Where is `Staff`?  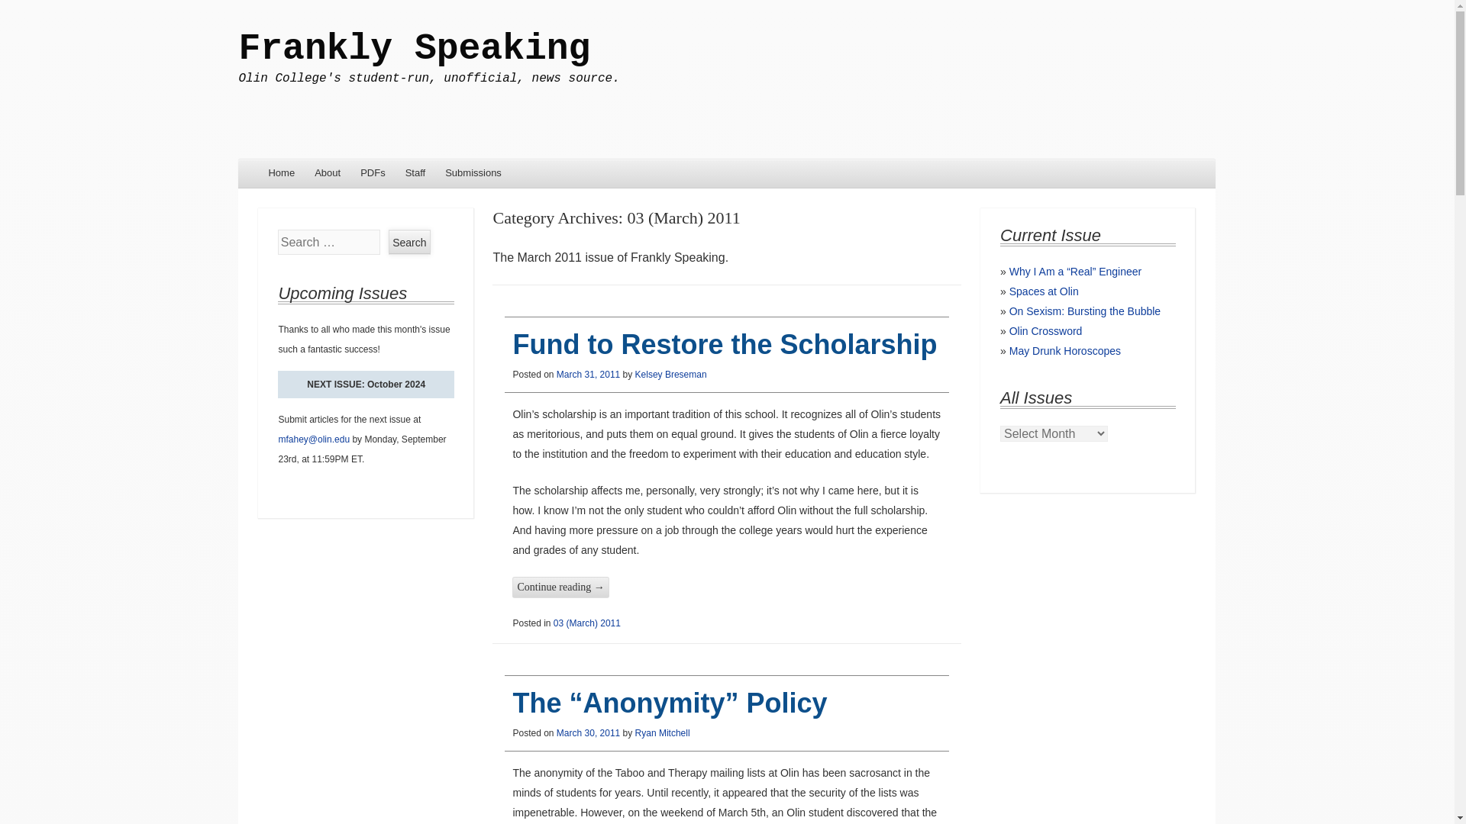
Staff is located at coordinates (415, 174).